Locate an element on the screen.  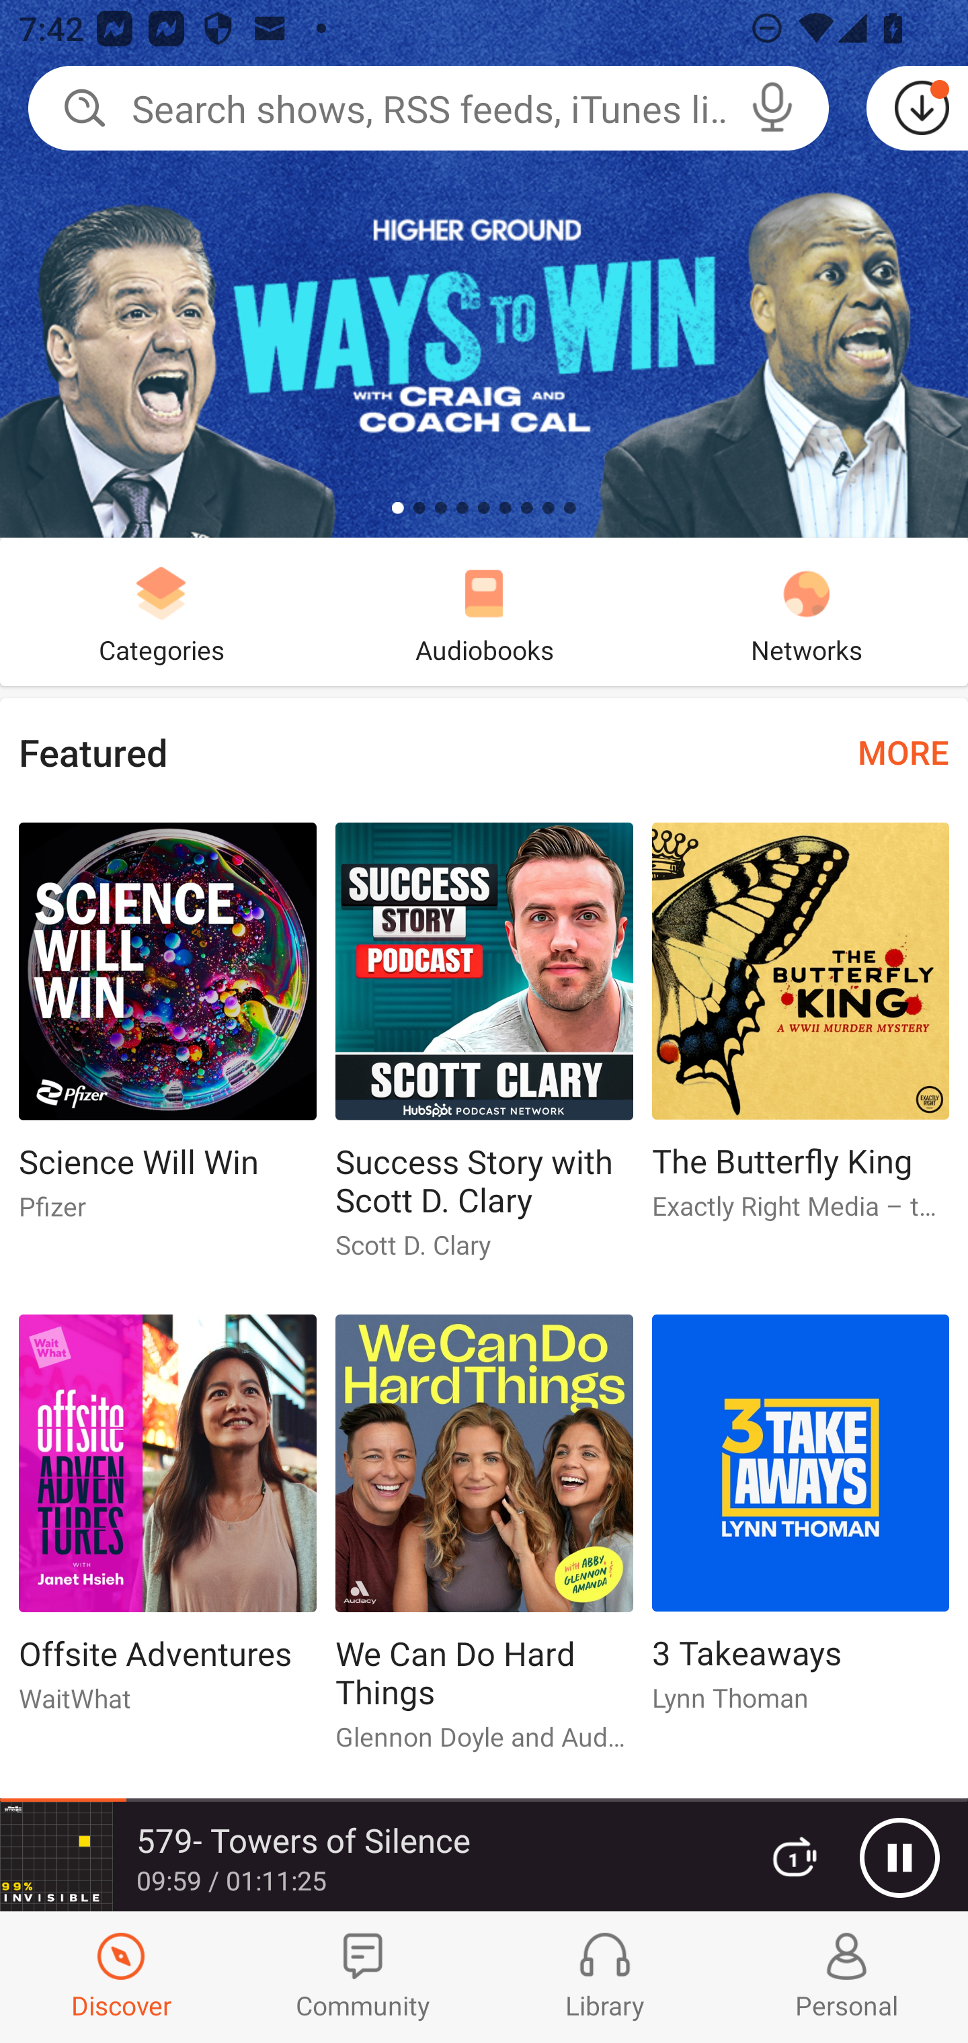
MORE is located at coordinates (903, 751).